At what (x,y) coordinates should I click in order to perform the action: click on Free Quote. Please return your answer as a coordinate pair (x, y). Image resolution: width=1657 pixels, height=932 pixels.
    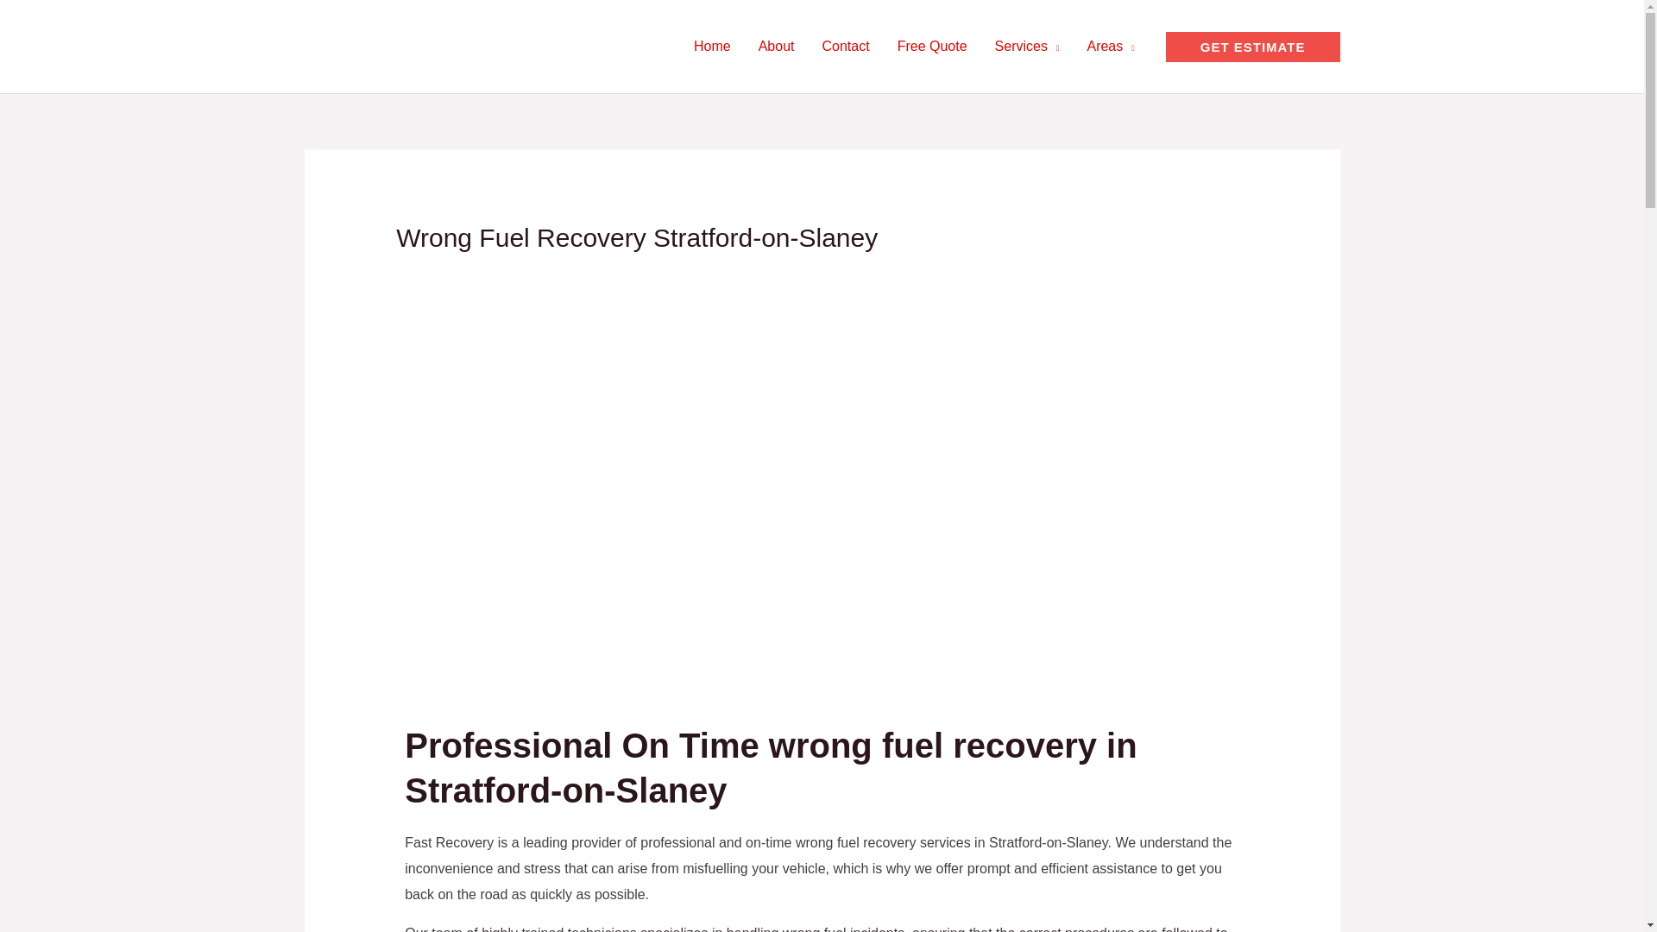
    Looking at the image, I should click on (932, 47).